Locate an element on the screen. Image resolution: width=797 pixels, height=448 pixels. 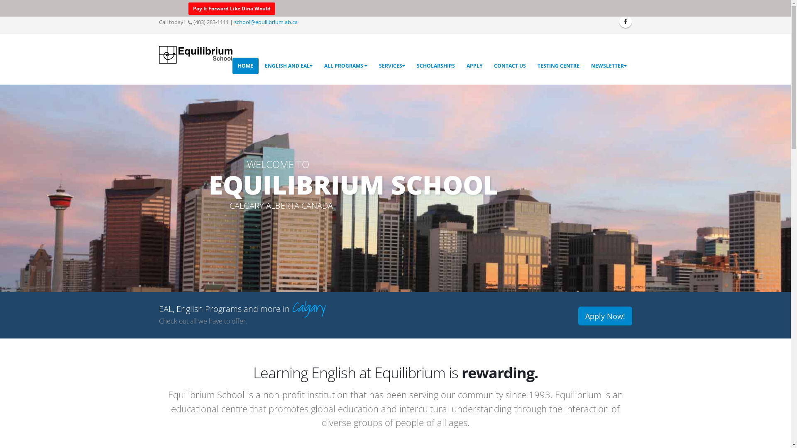
NEWSLETTER is located at coordinates (609, 66).